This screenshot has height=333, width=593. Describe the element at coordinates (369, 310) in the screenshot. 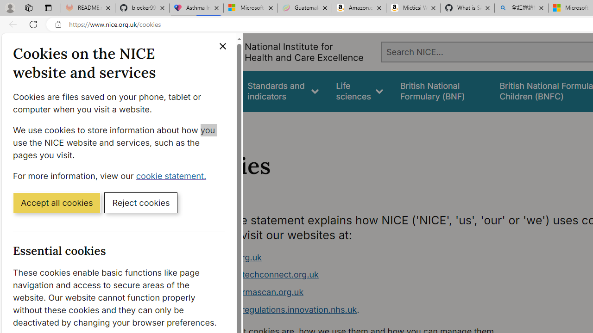

I see `www.digitalregulations.innovation.nhs.uk.` at that location.